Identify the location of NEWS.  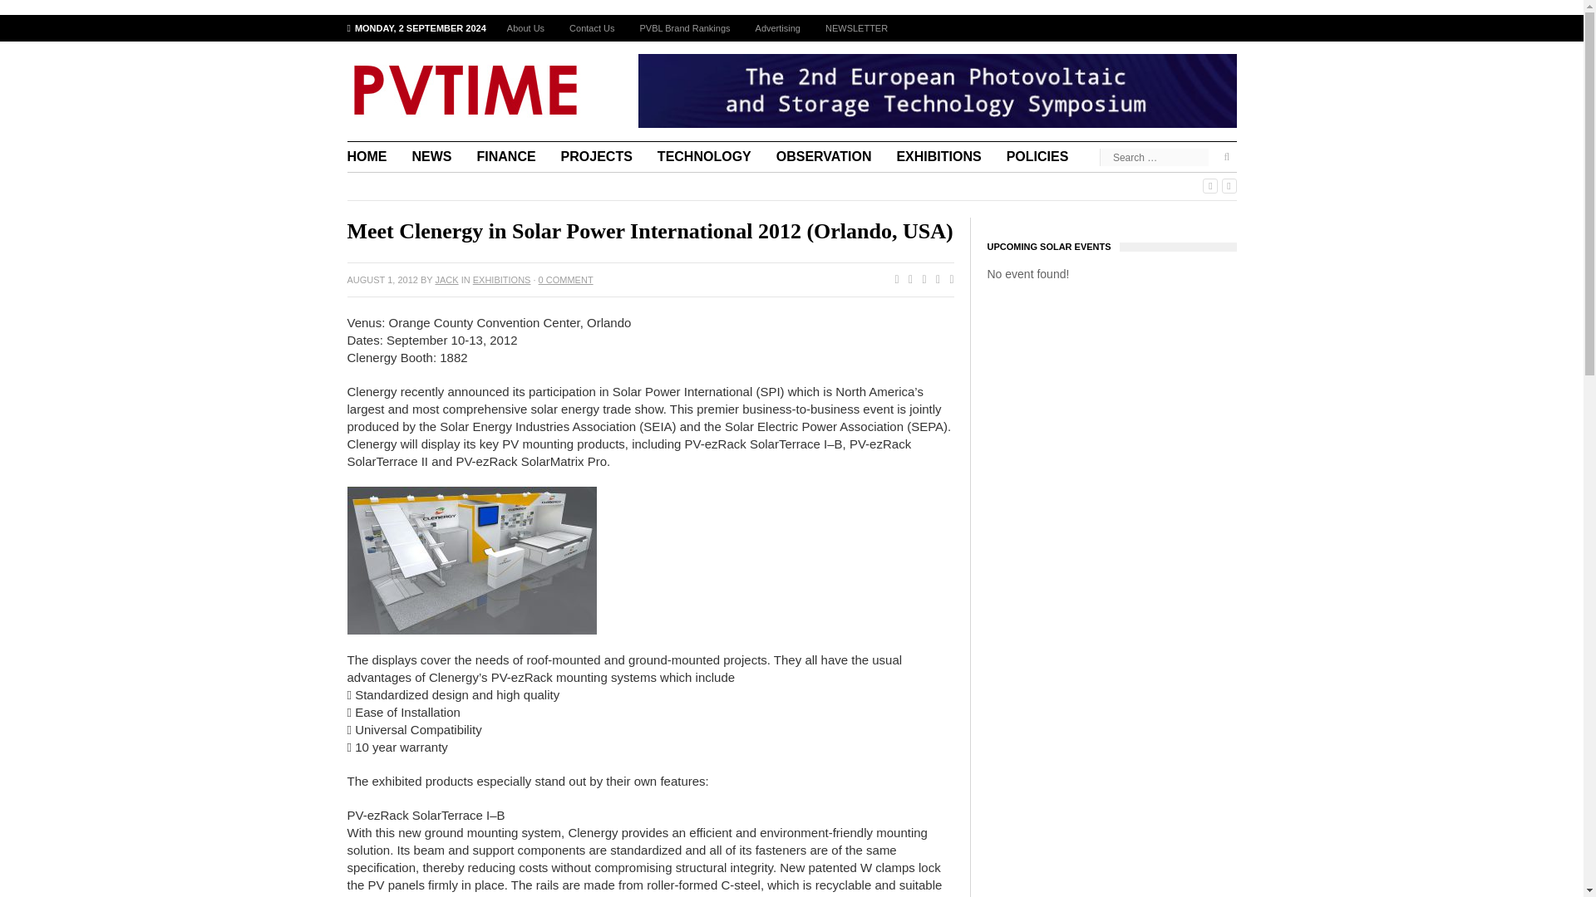
(431, 156).